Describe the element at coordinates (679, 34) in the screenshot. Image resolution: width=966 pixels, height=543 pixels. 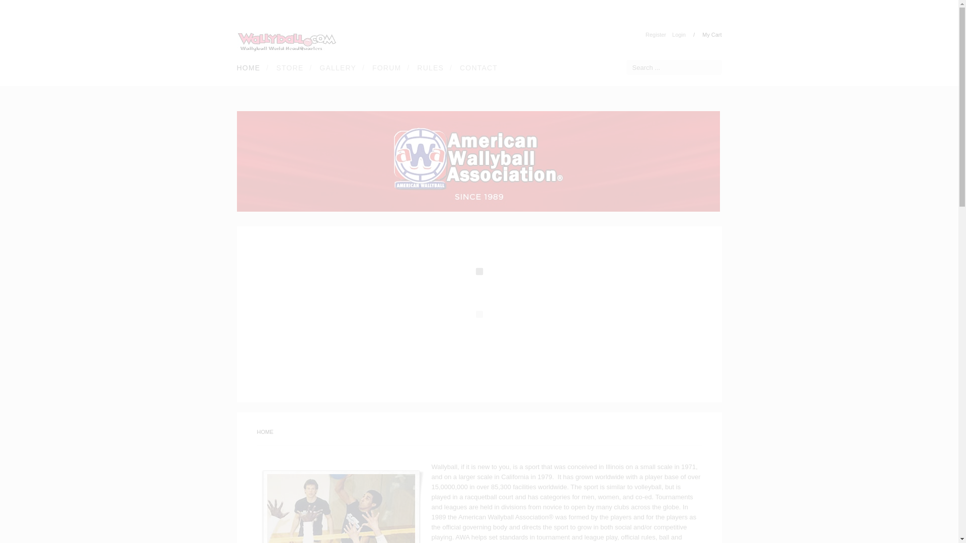
I see `login` at that location.